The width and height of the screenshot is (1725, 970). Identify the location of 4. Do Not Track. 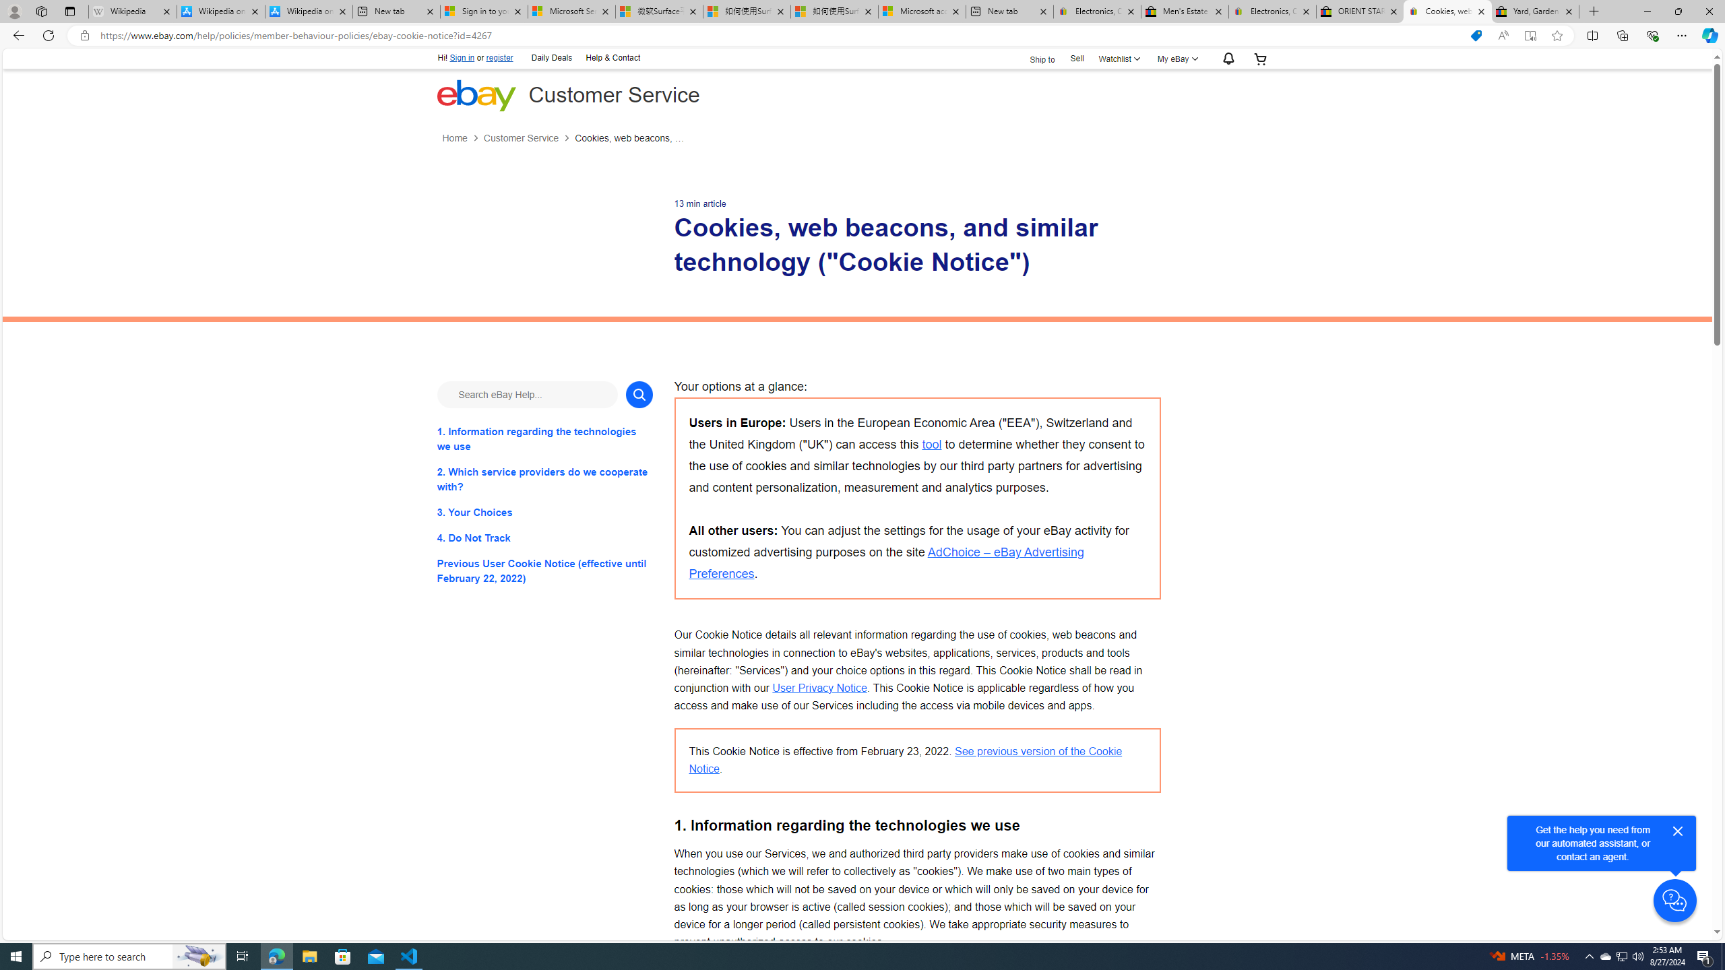
(544, 538).